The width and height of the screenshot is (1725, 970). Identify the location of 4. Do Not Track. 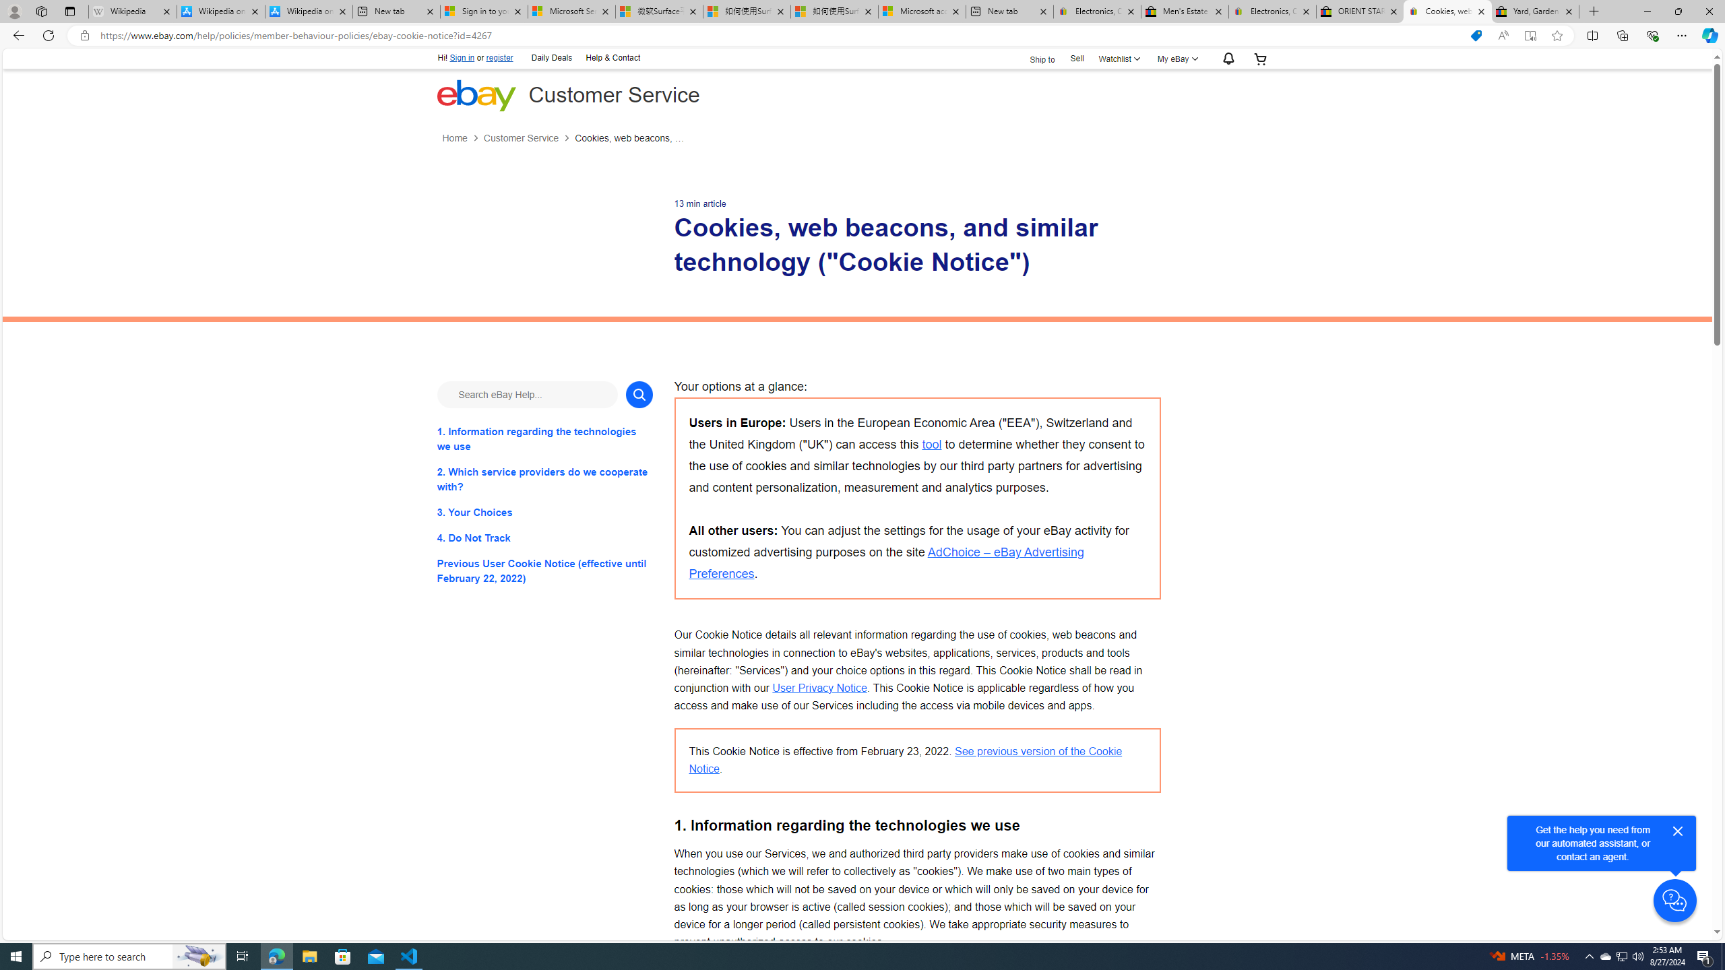
(544, 538).